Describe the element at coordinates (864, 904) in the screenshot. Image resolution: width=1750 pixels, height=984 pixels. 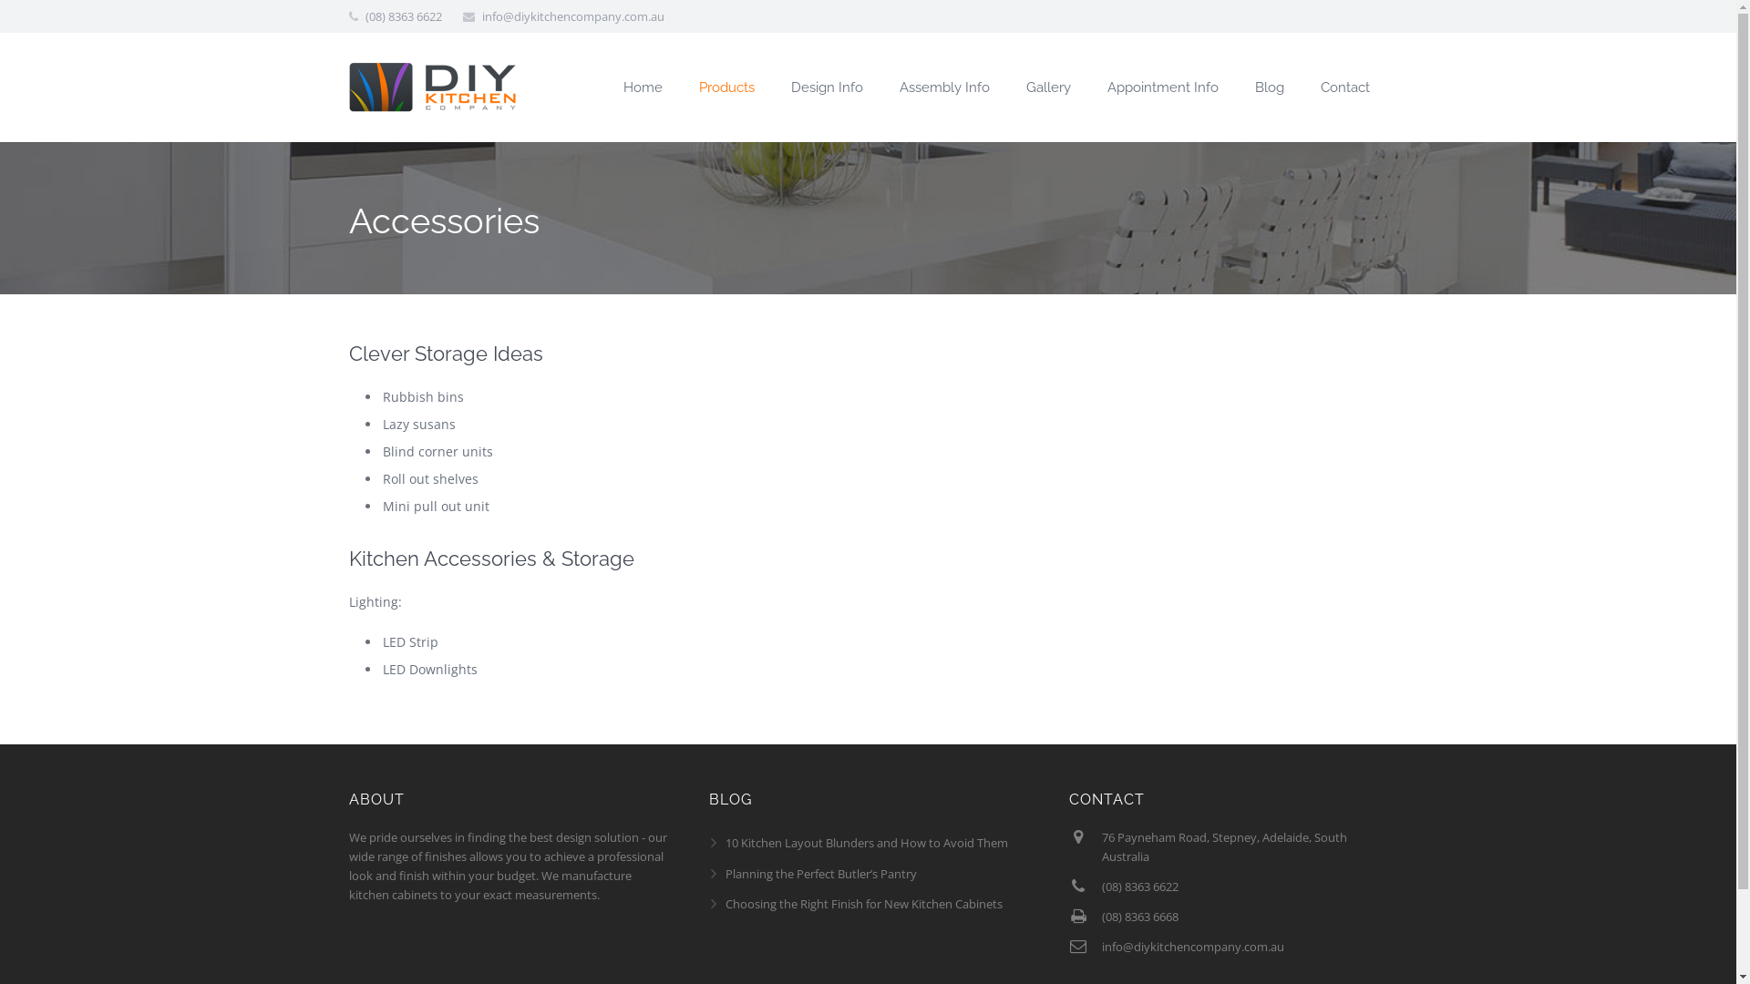
I see `Choosing the Right Finish for New Kitchen Cabinets` at that location.